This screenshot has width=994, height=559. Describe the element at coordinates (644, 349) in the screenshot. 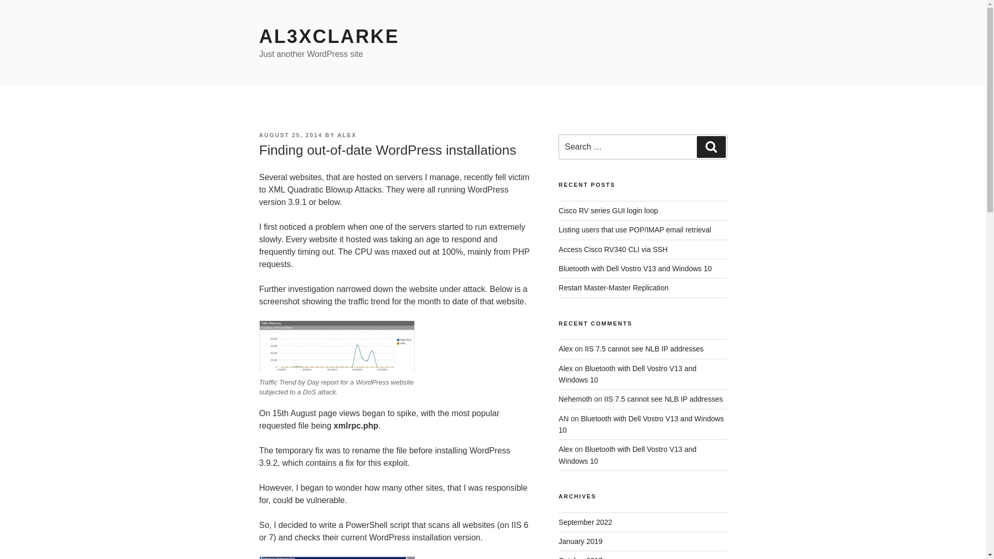

I see `IIS 7.5 cannot see NLB IP addresses` at that location.